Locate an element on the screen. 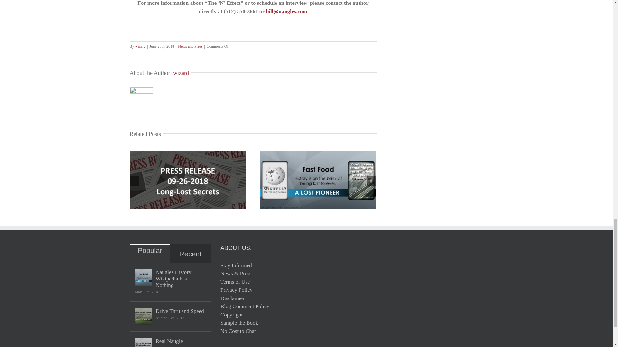  Posts by wizard is located at coordinates (140, 46).